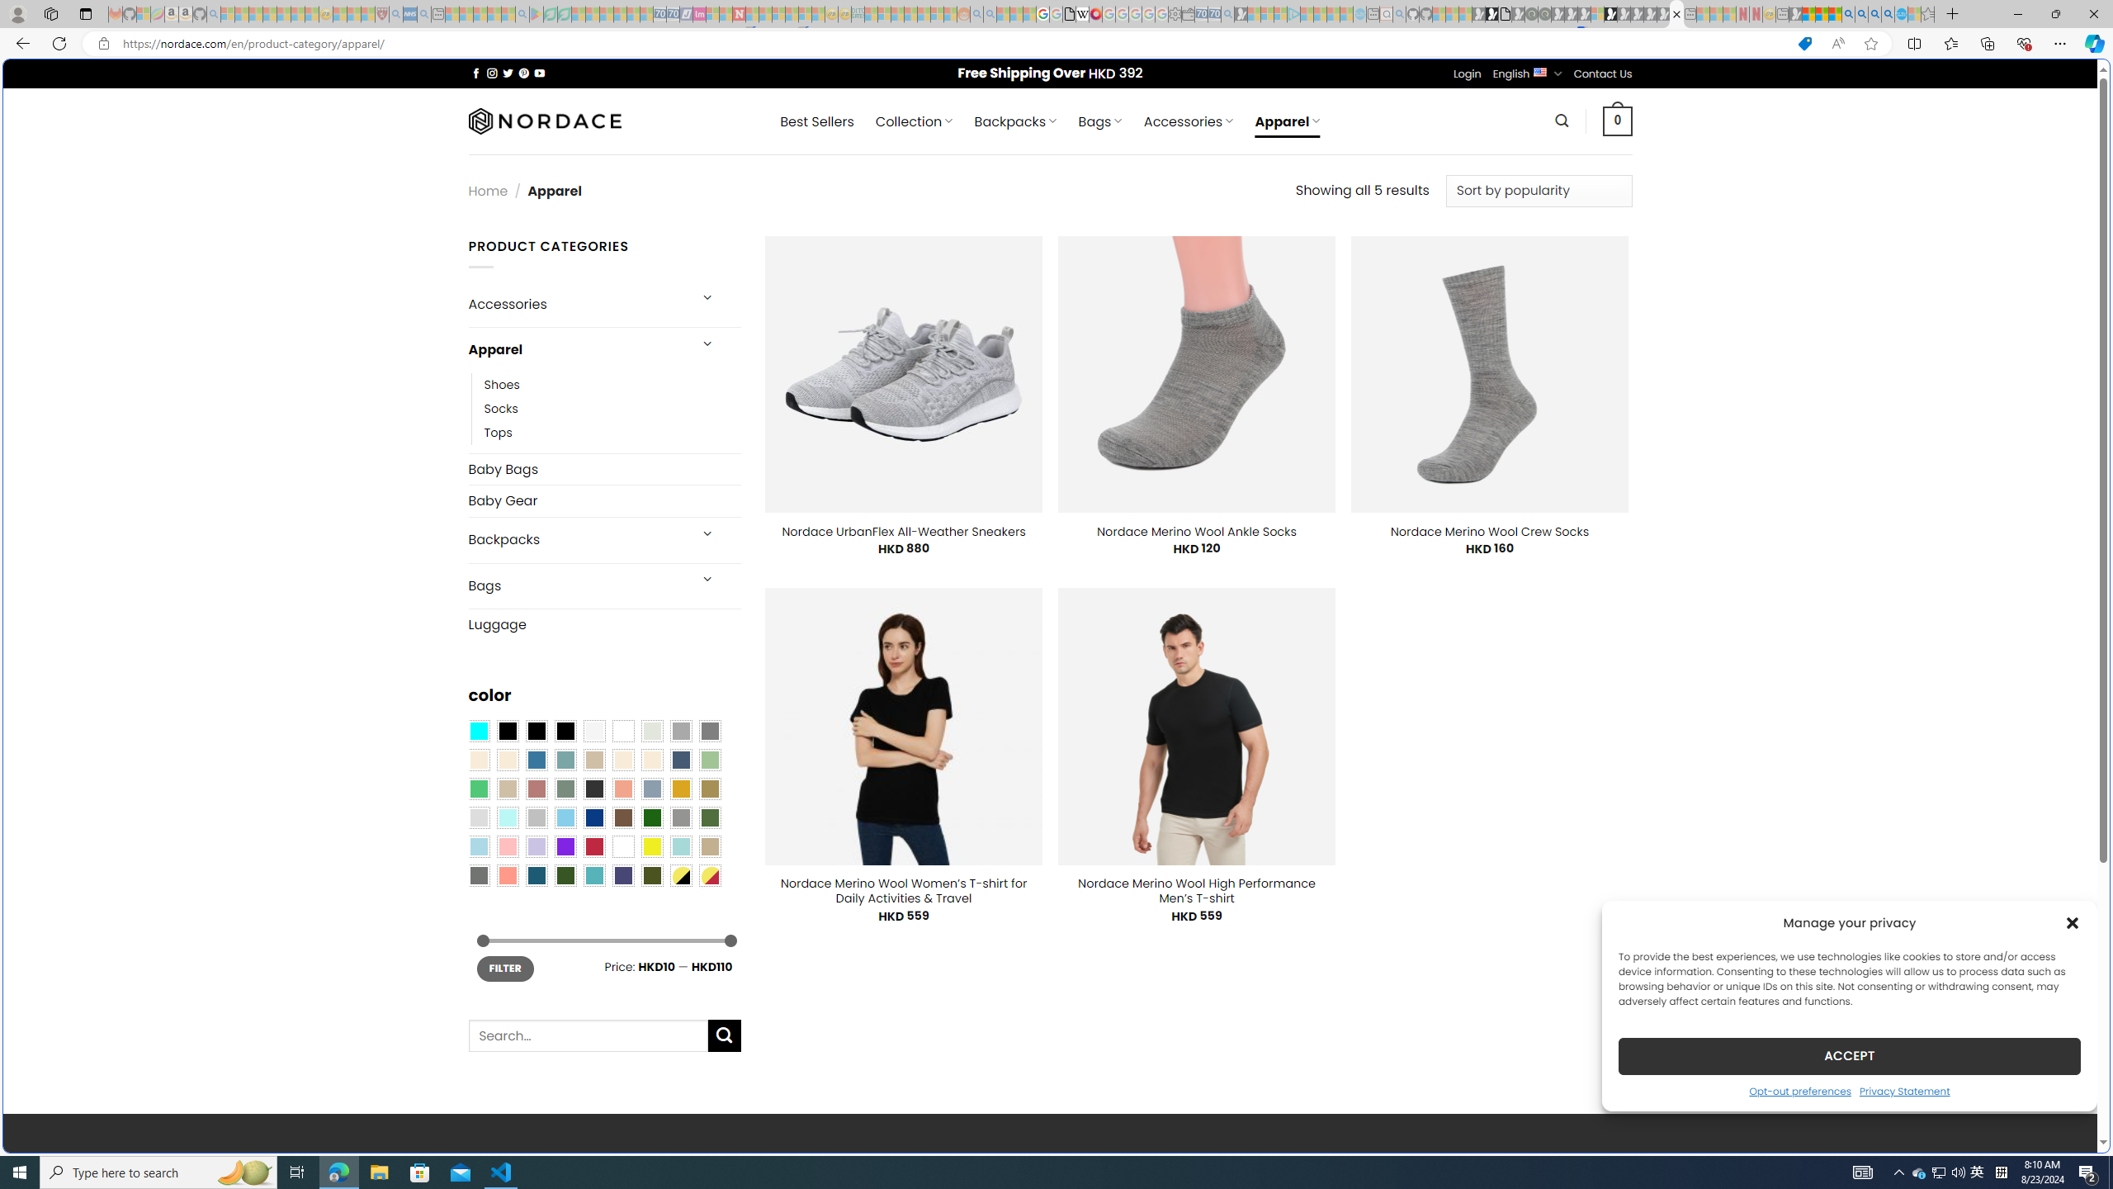 The image size is (2113, 1189). I want to click on Services - Maintenance | Sky Blue Bikes - Sky Blue Bikes, so click(1900, 14).